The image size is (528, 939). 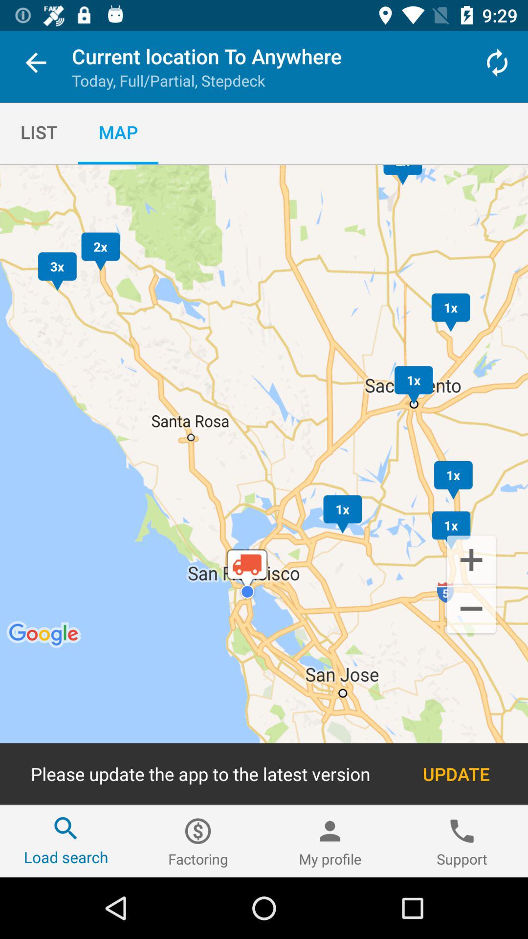 What do you see at coordinates (330, 841) in the screenshot?
I see `swipe until the my profile item` at bounding box center [330, 841].